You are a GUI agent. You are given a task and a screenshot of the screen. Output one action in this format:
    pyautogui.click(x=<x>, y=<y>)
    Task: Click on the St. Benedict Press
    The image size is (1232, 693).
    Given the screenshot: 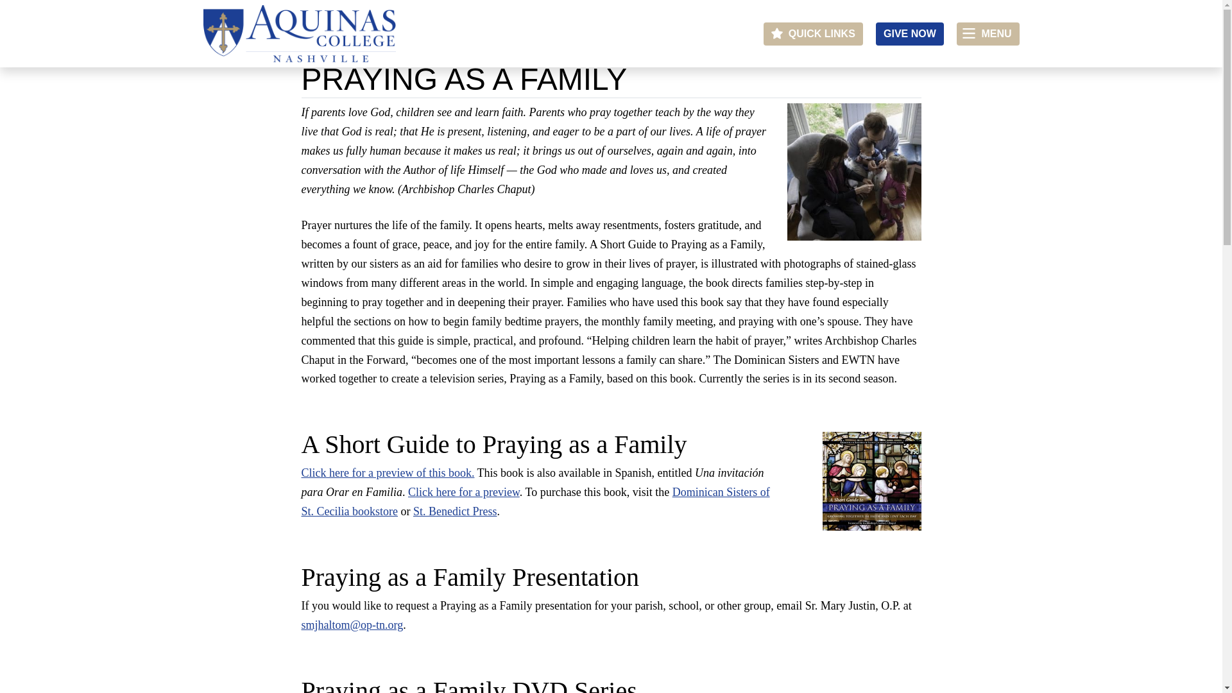 What is the action you would take?
    pyautogui.click(x=455, y=511)
    